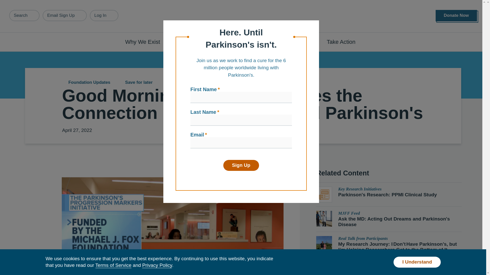 This screenshot has width=490, height=275. Describe the element at coordinates (215, 42) in the screenshot. I see `Understanding Parkinson's` at that location.